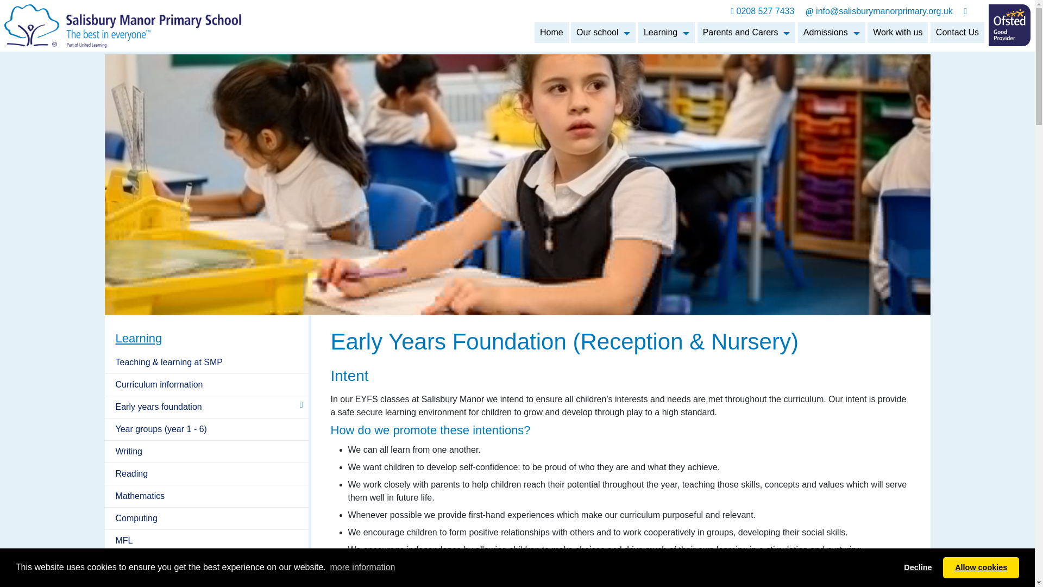 This screenshot has width=1043, height=587. Describe the element at coordinates (880, 11) in the screenshot. I see `Email` at that location.